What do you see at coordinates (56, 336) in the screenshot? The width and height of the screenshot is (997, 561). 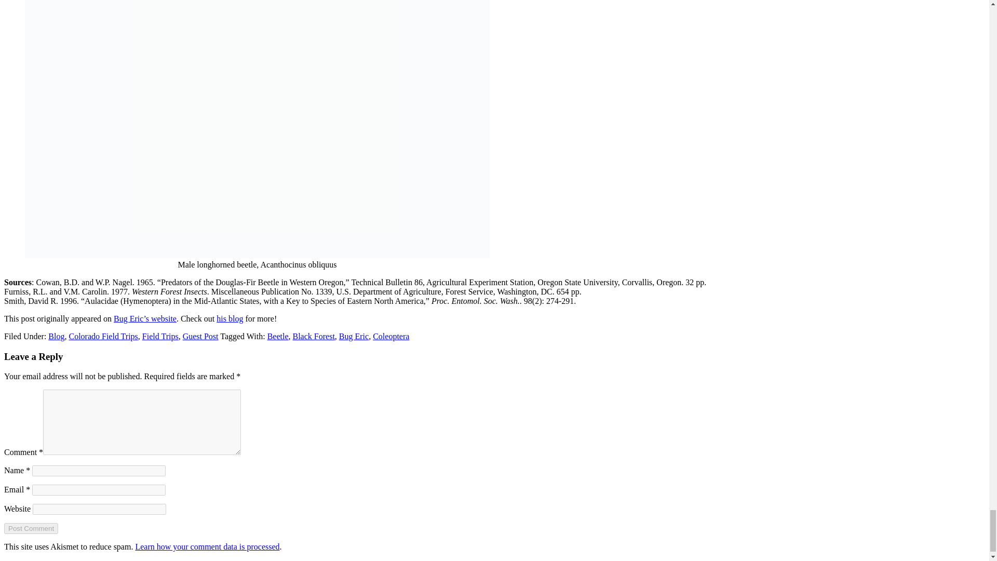 I see `Blog` at bounding box center [56, 336].